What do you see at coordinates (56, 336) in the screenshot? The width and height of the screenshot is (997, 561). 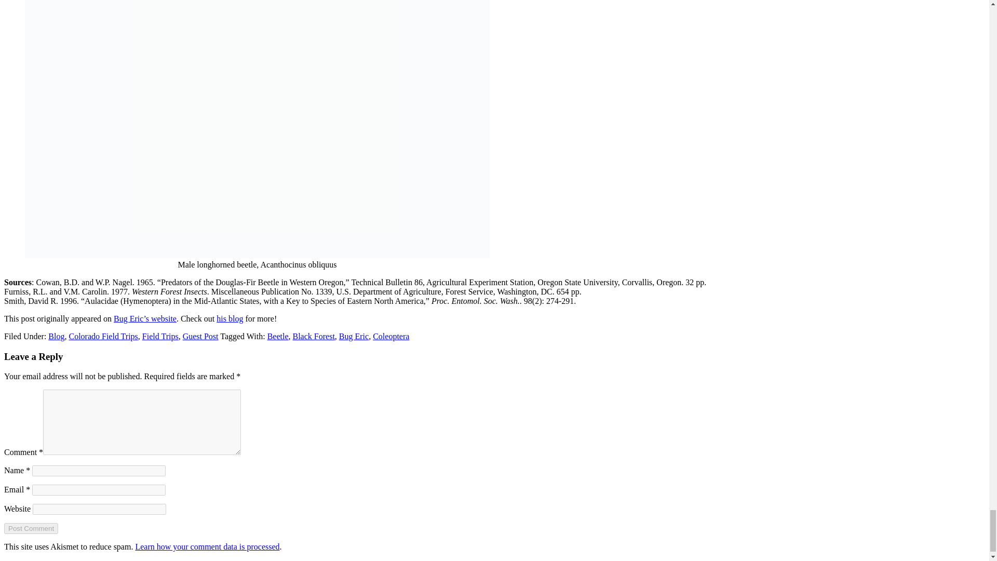 I see `Blog` at bounding box center [56, 336].